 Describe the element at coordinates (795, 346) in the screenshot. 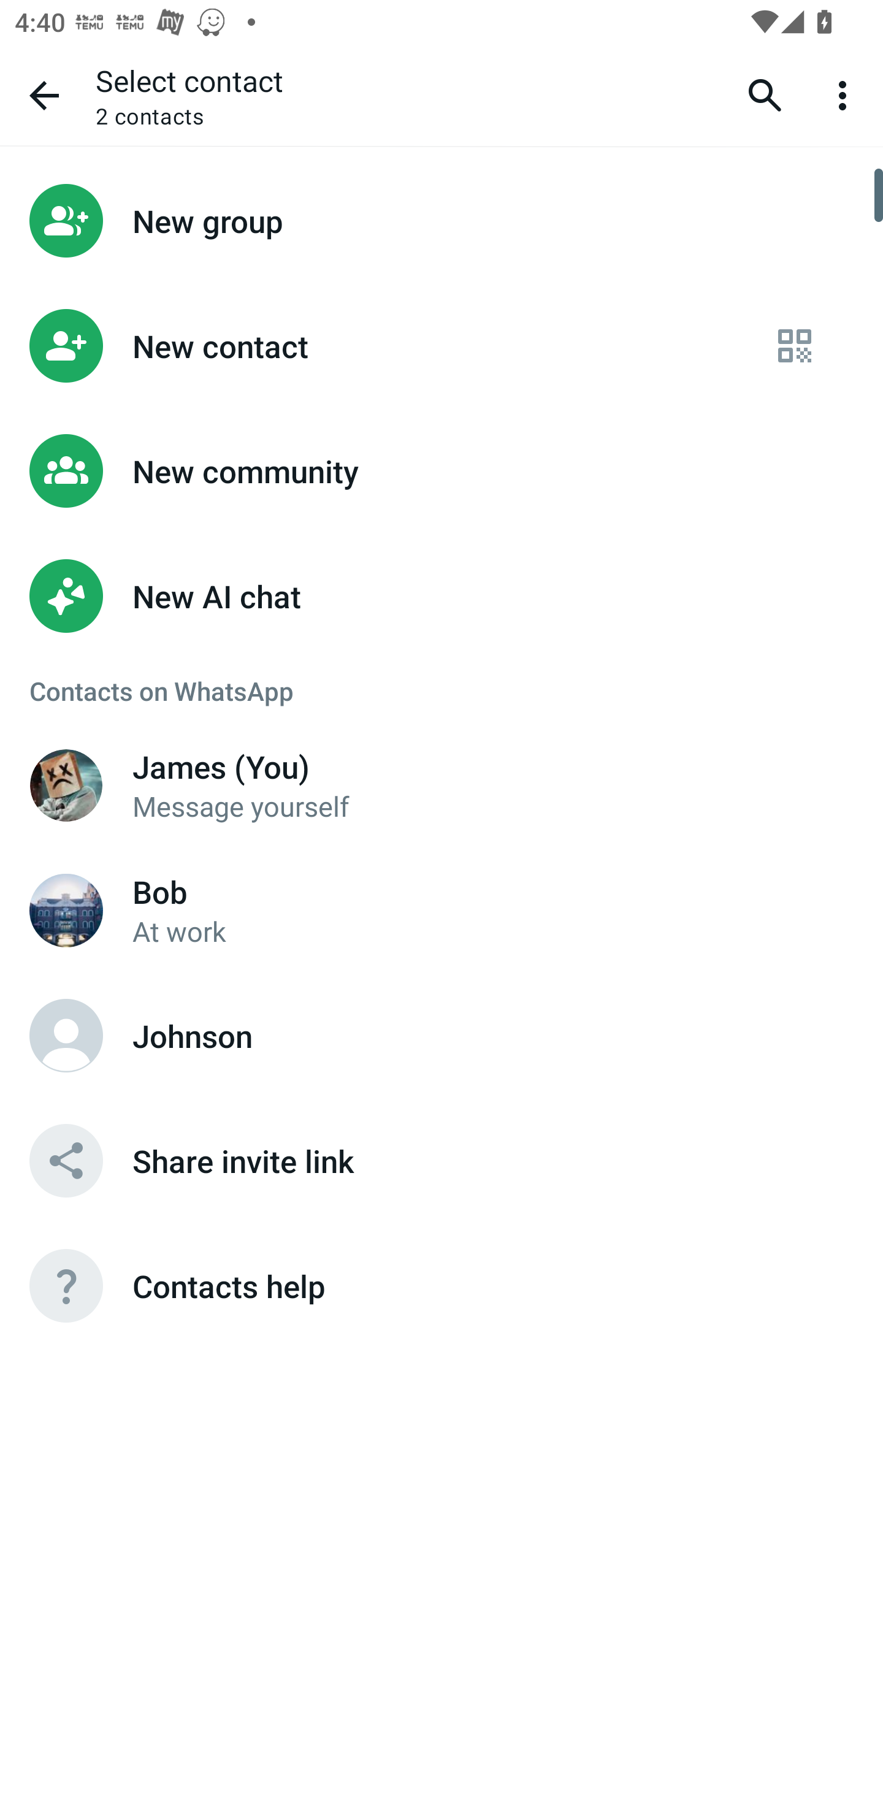

I see `Scan, share QR code` at that location.